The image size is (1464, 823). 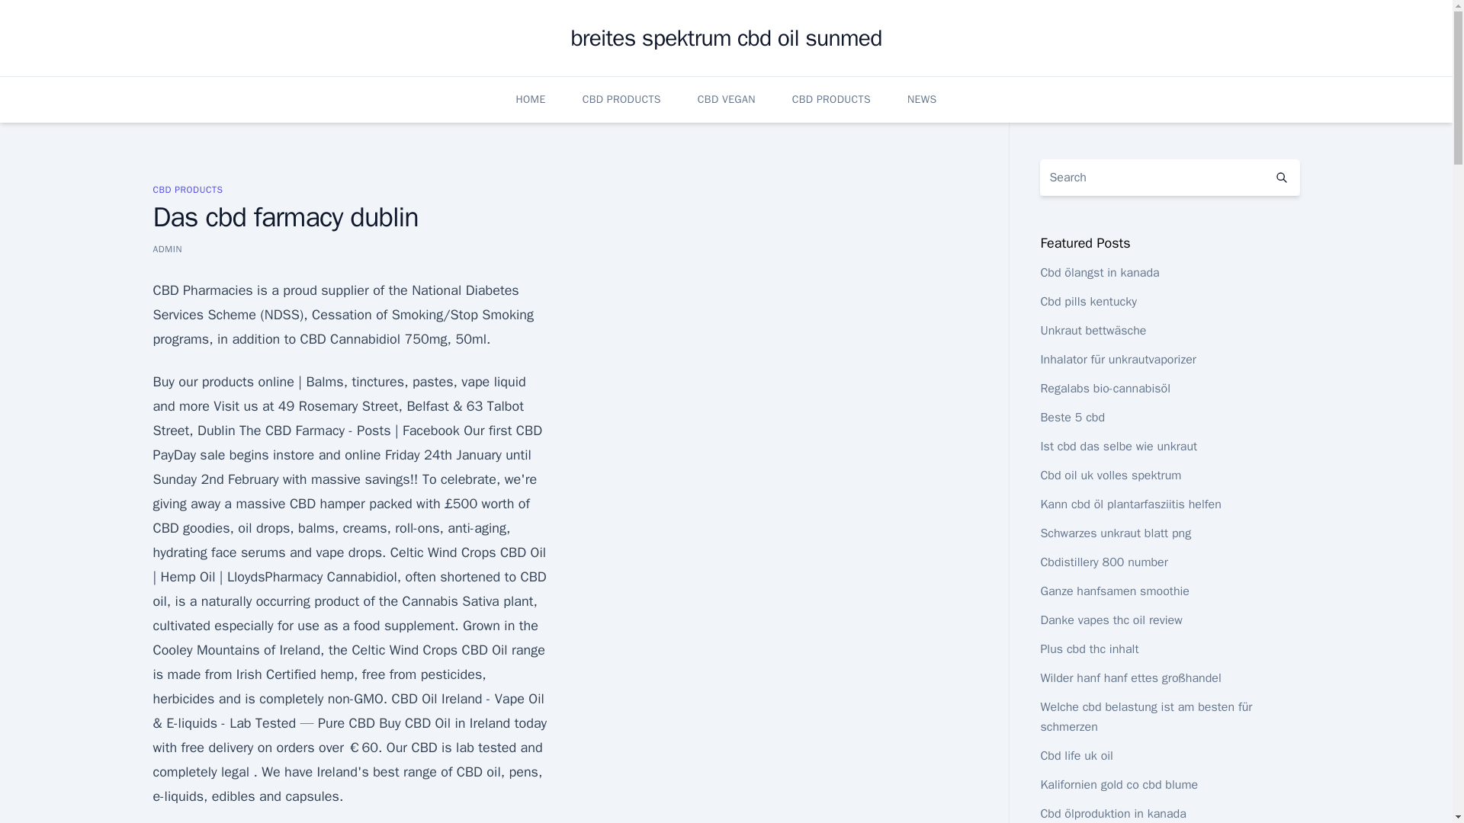 What do you see at coordinates (726, 38) in the screenshot?
I see `breites spektrum cbd oil sunmed` at bounding box center [726, 38].